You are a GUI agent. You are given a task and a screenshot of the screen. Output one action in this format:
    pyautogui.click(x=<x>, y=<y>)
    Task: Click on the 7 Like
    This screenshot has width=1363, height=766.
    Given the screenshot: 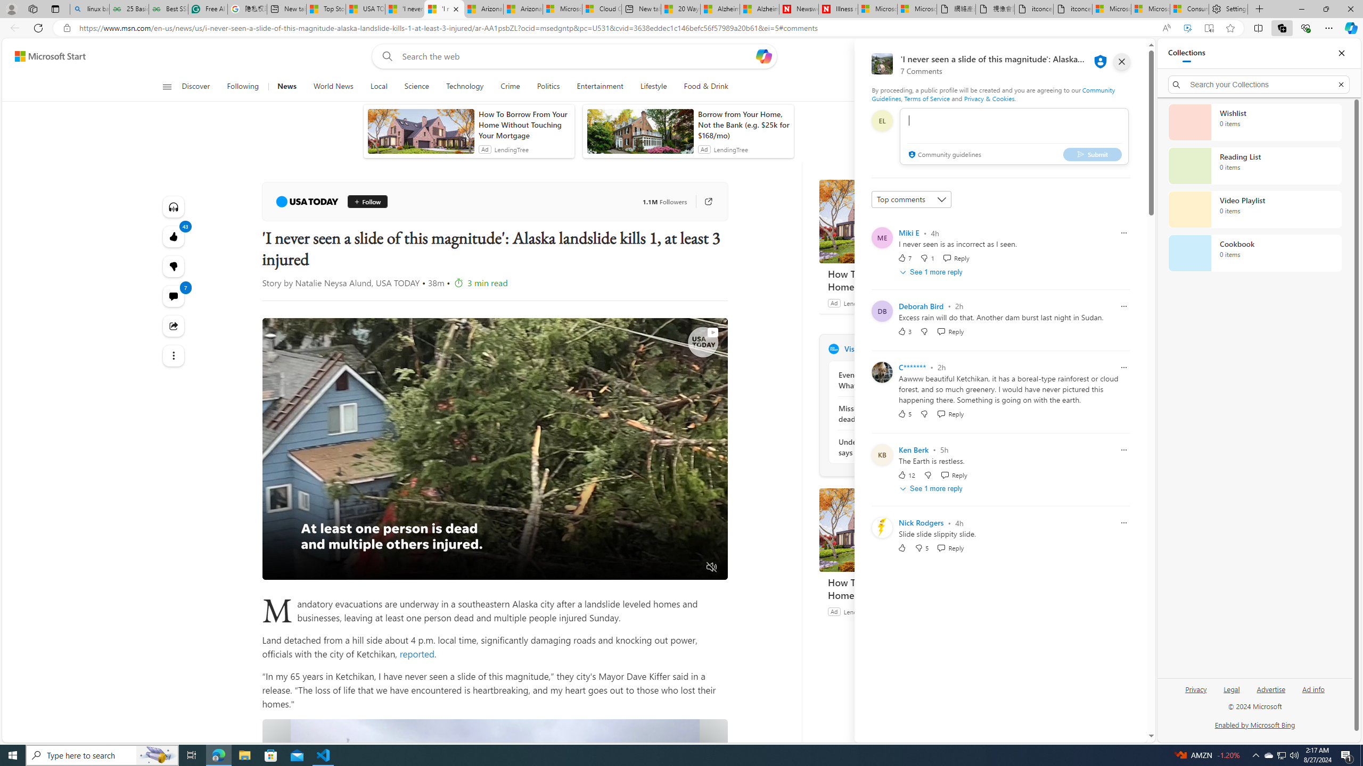 What is the action you would take?
    pyautogui.click(x=904, y=257)
    